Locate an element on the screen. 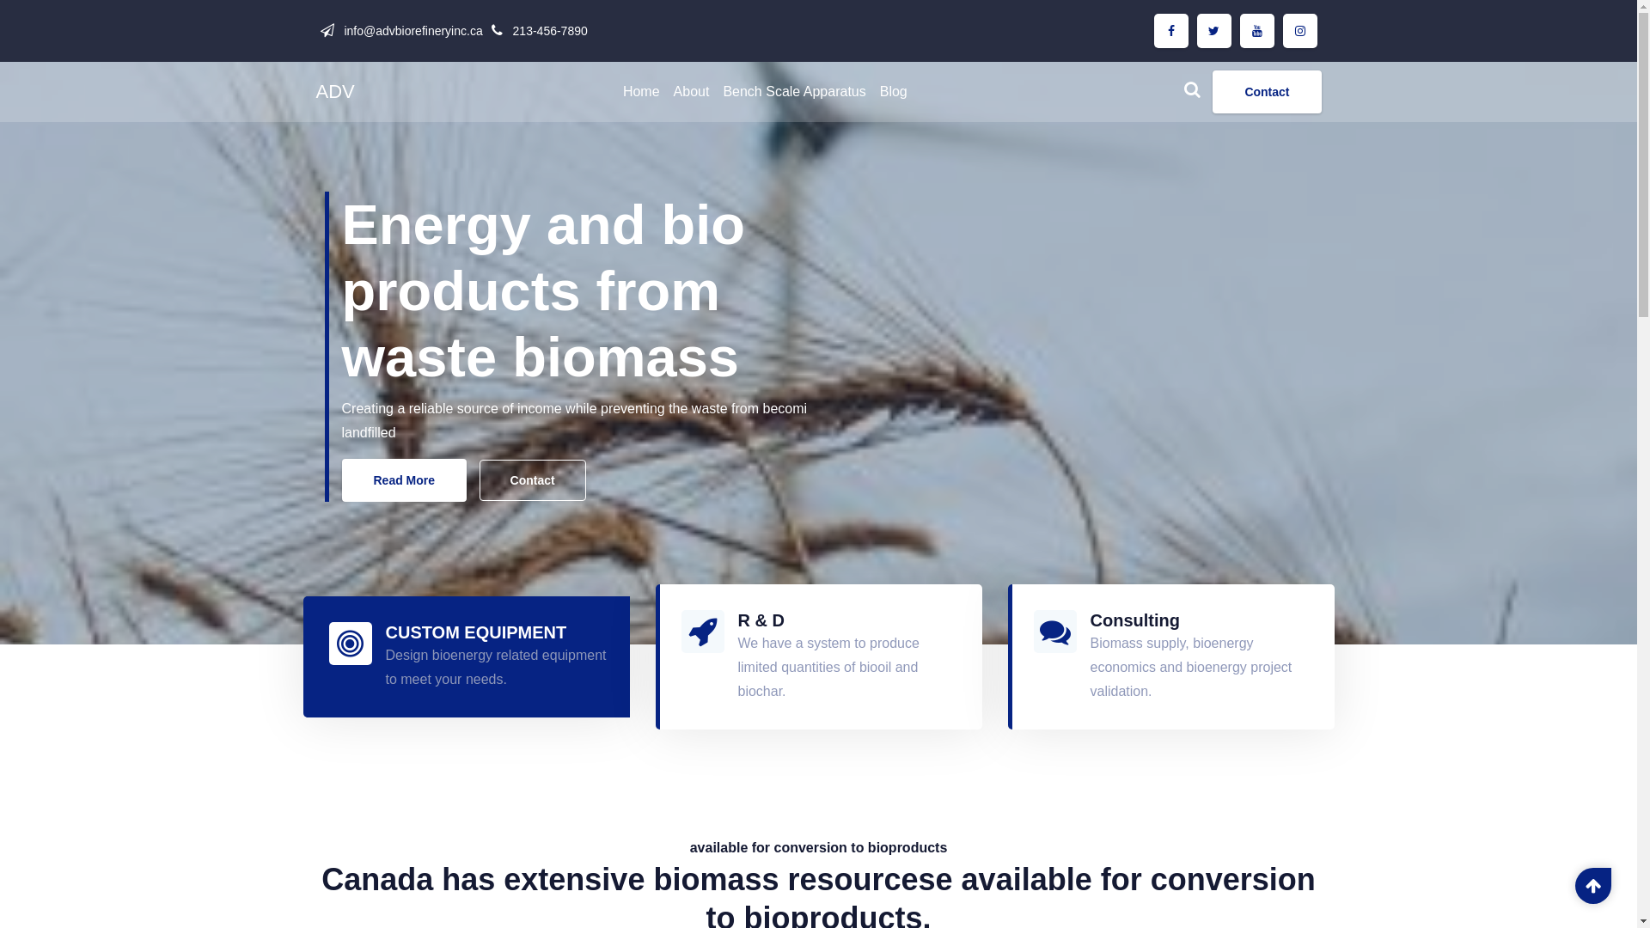 Image resolution: width=1650 pixels, height=928 pixels. Bench Scale Apparatus is located at coordinates (794, 92).